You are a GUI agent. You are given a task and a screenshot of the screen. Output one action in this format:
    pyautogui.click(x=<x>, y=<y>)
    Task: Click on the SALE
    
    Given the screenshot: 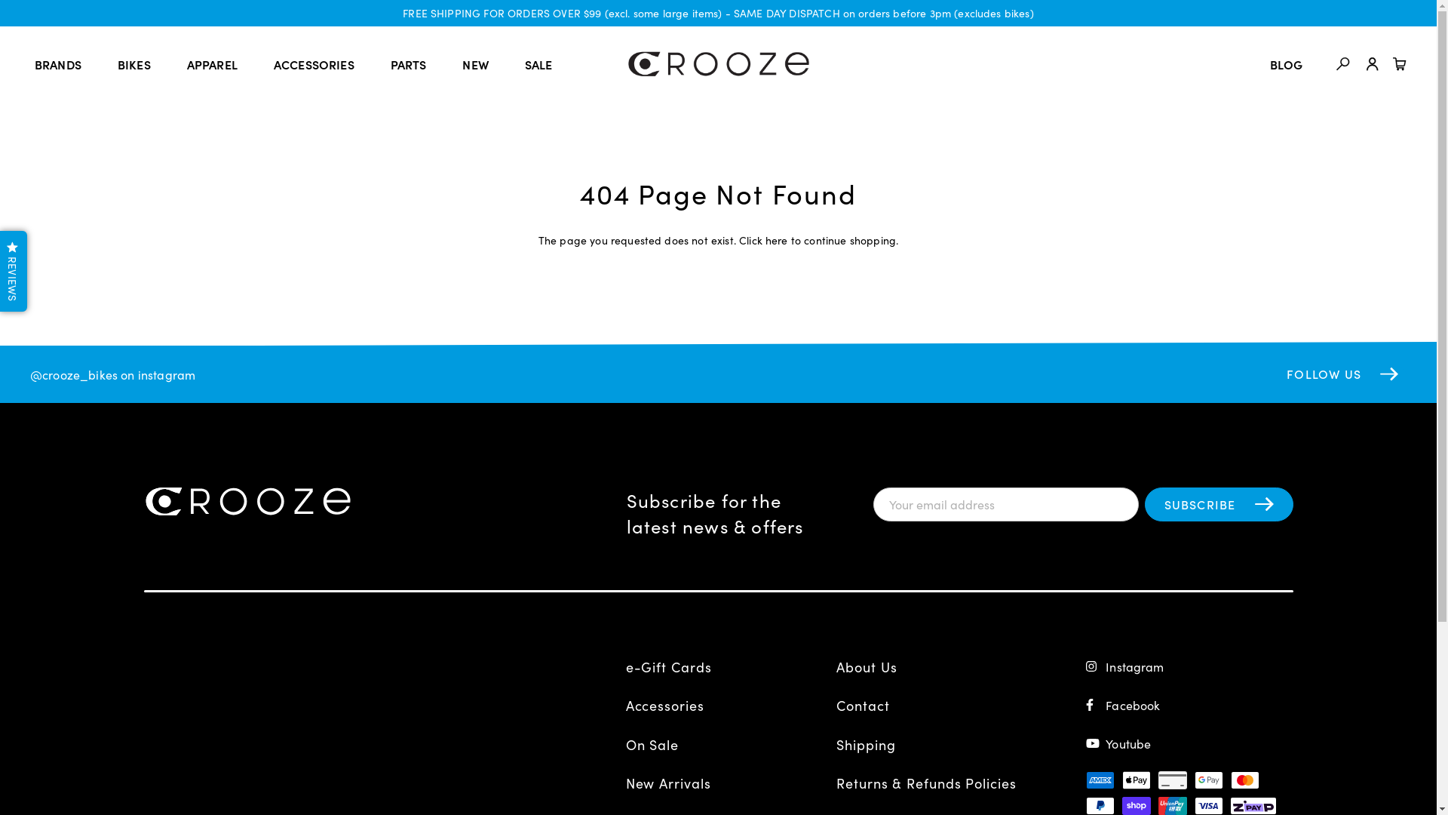 What is the action you would take?
    pyautogui.click(x=538, y=64)
    